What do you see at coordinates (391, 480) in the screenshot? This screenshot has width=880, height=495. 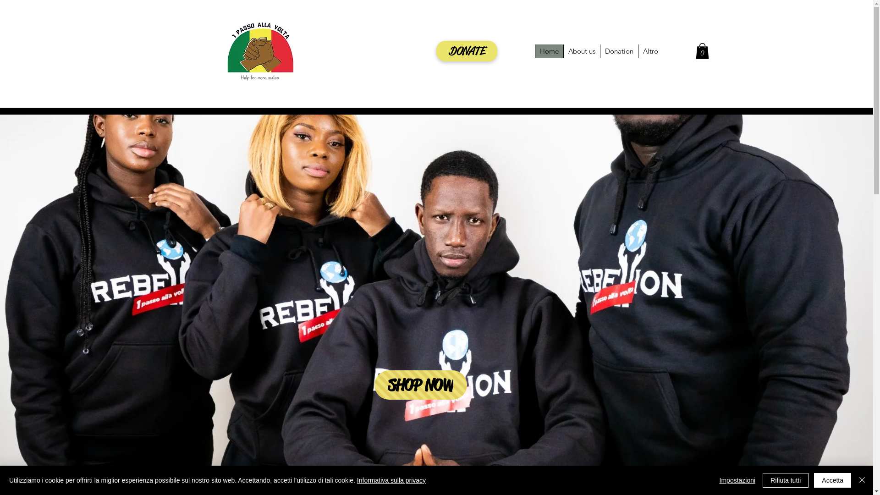 I see `Informativa sulla privacy` at bounding box center [391, 480].